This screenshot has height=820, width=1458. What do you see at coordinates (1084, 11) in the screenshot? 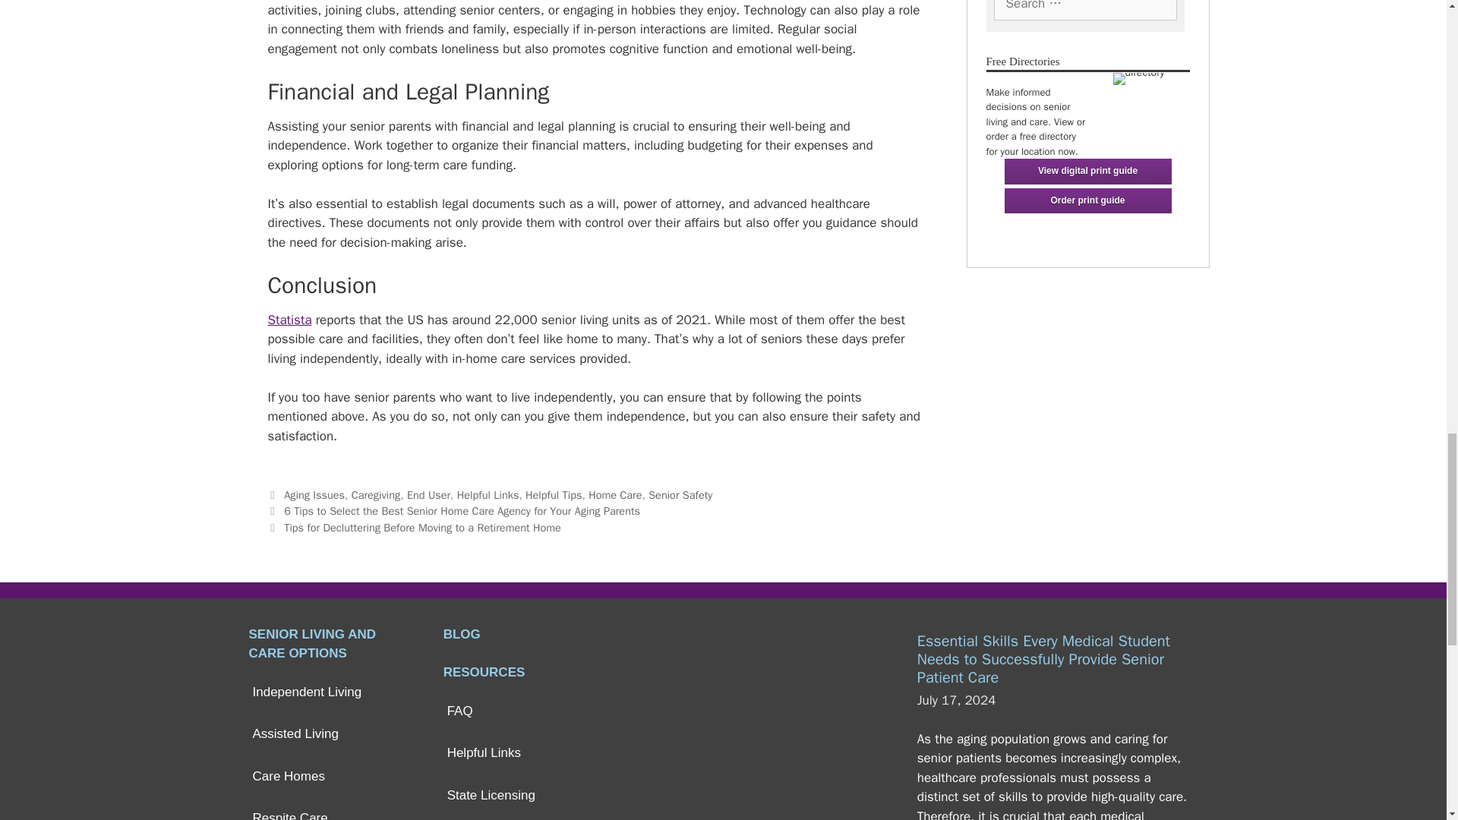
I see `Search for:` at bounding box center [1084, 11].